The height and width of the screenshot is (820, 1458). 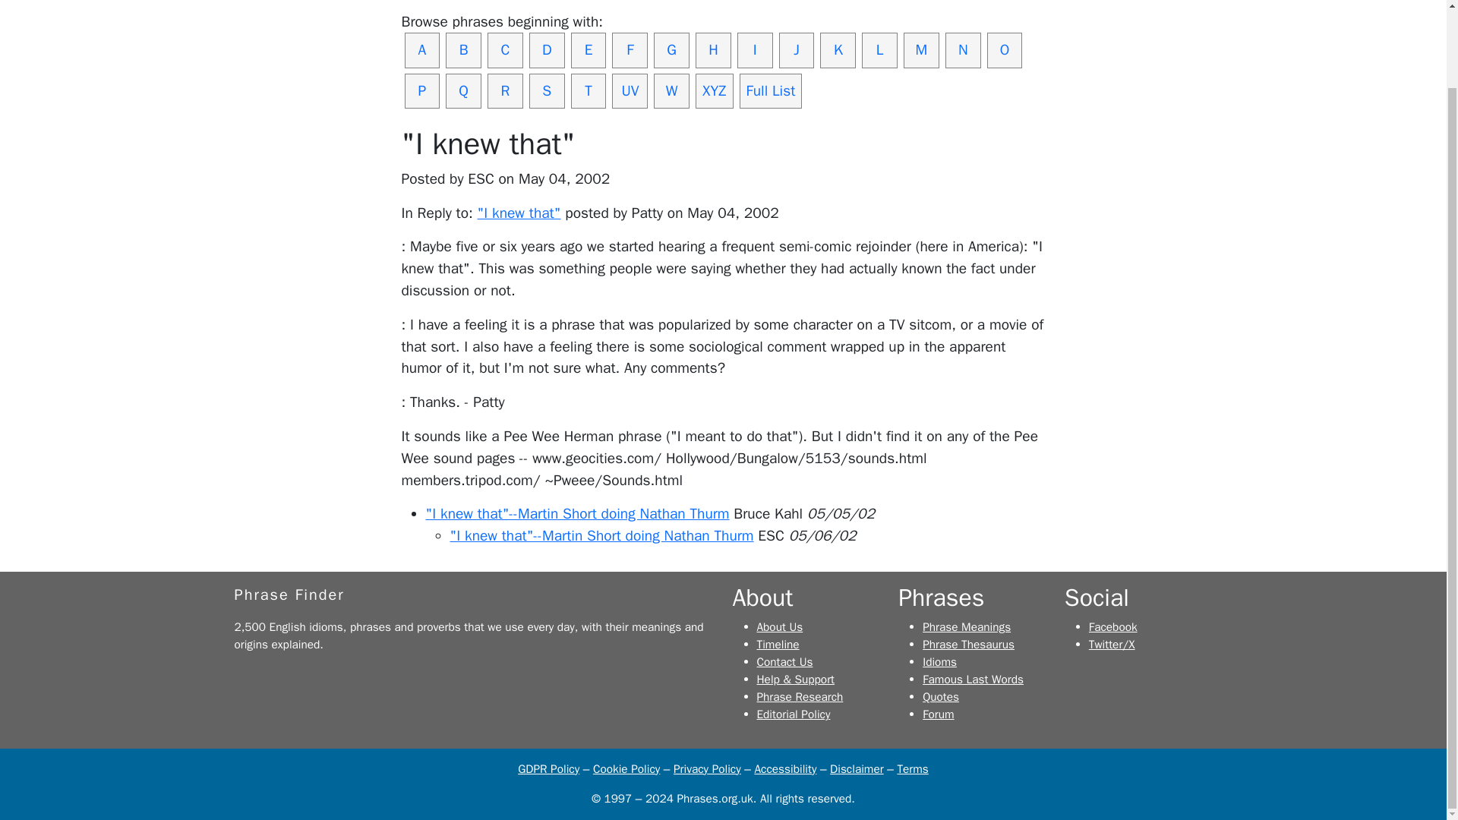 What do you see at coordinates (778, 644) in the screenshot?
I see `Timeline` at bounding box center [778, 644].